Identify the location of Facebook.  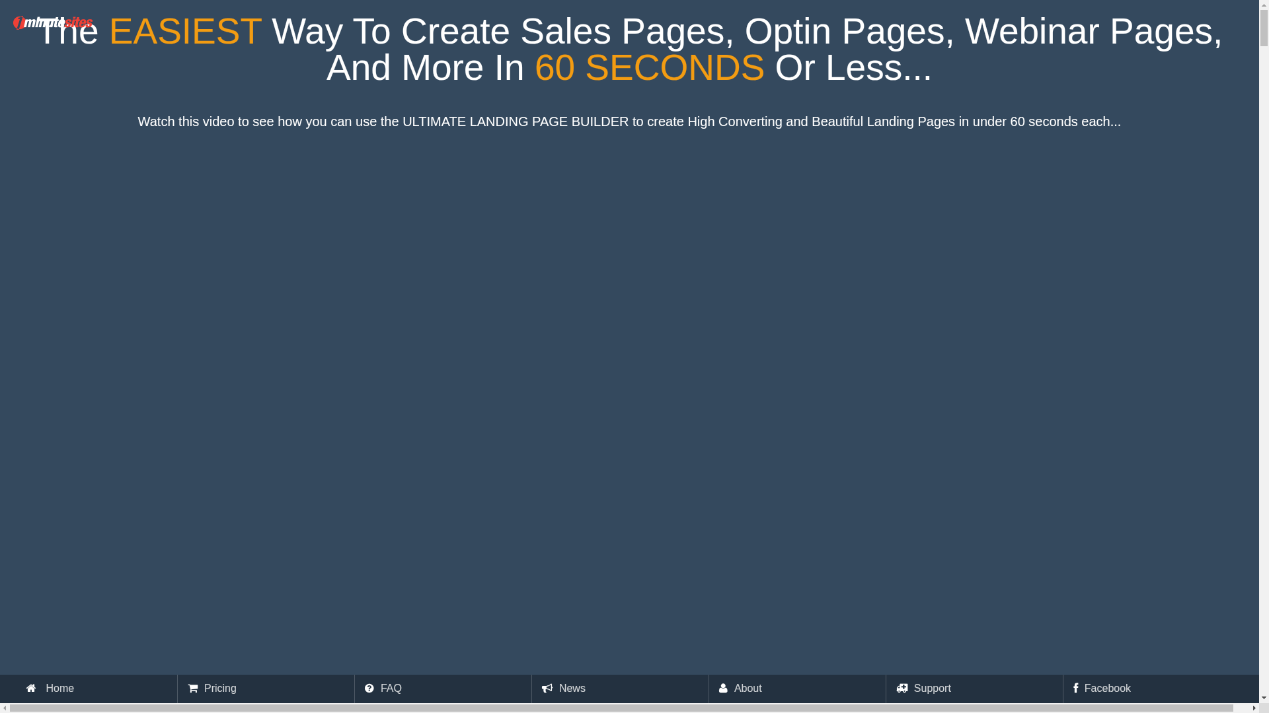
(1108, 689).